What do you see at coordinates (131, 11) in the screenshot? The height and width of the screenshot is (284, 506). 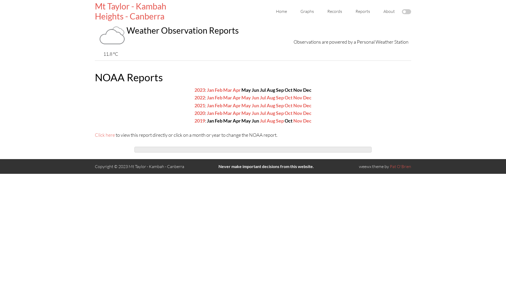 I see `Mt Taylor - Kambah Heights - Canberra` at bounding box center [131, 11].